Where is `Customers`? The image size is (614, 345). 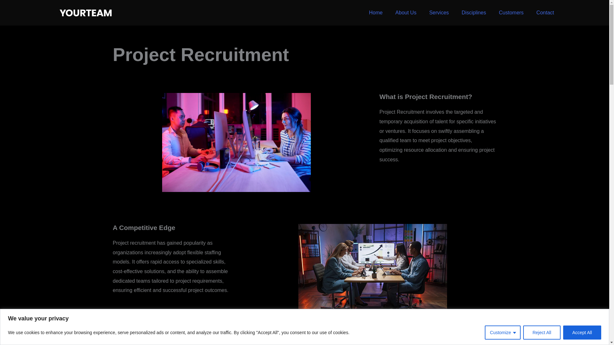 Customers is located at coordinates (511, 13).